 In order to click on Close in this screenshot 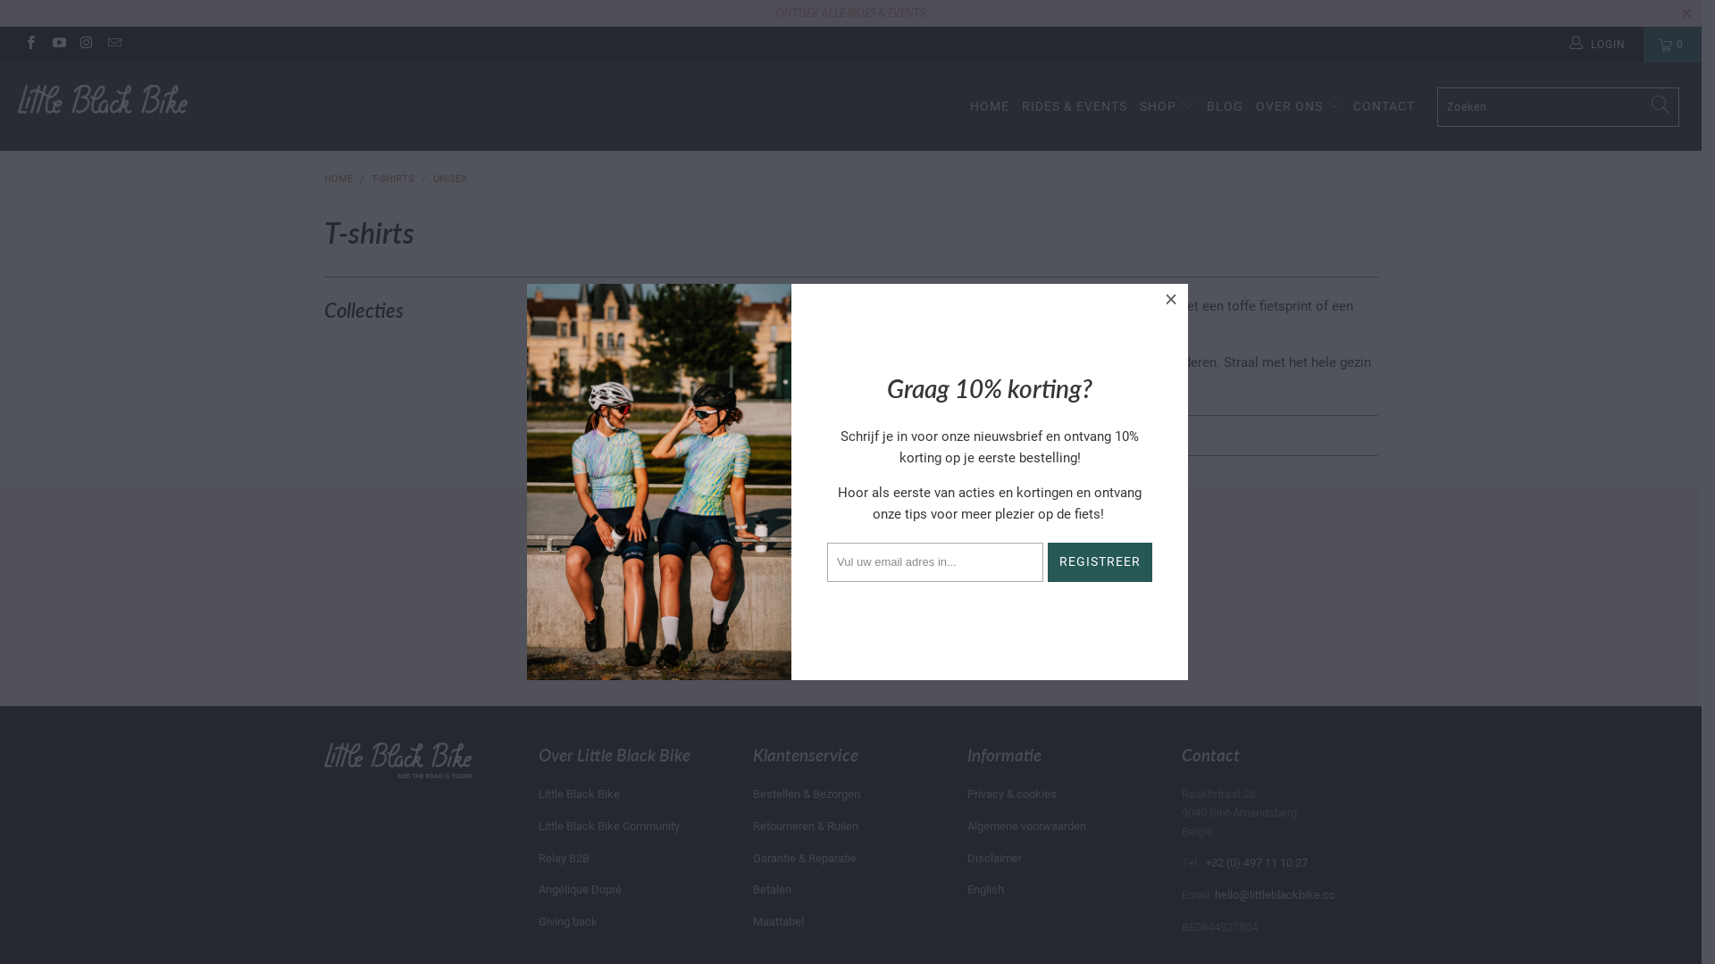, I will do `click(1172, 300)`.